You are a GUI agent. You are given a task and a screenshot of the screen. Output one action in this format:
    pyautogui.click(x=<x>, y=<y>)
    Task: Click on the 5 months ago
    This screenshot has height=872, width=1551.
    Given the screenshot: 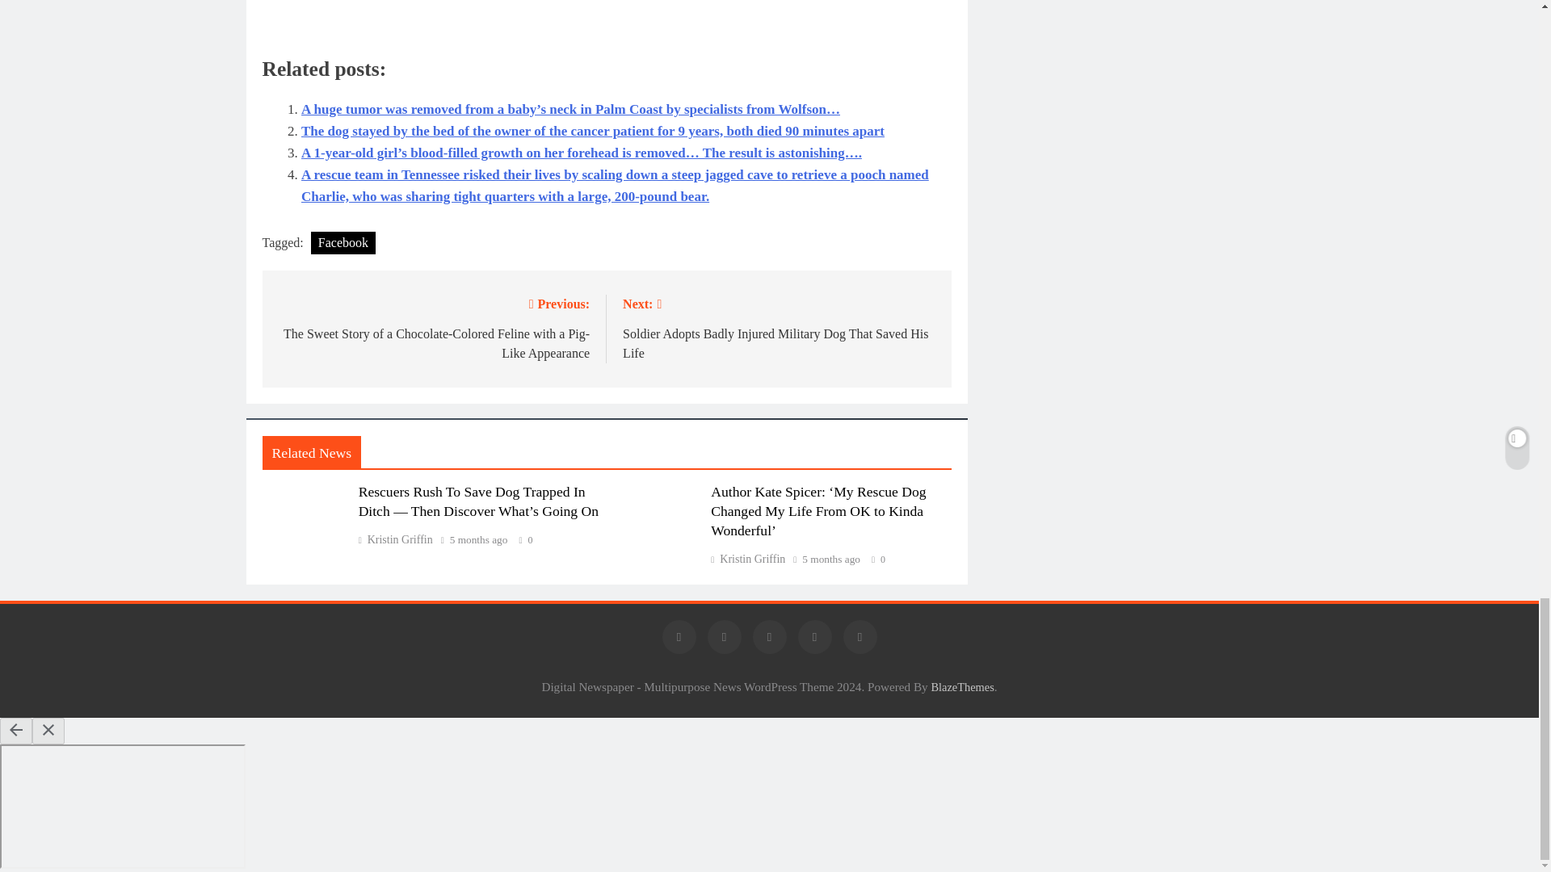 What is the action you would take?
    pyautogui.click(x=830, y=559)
    